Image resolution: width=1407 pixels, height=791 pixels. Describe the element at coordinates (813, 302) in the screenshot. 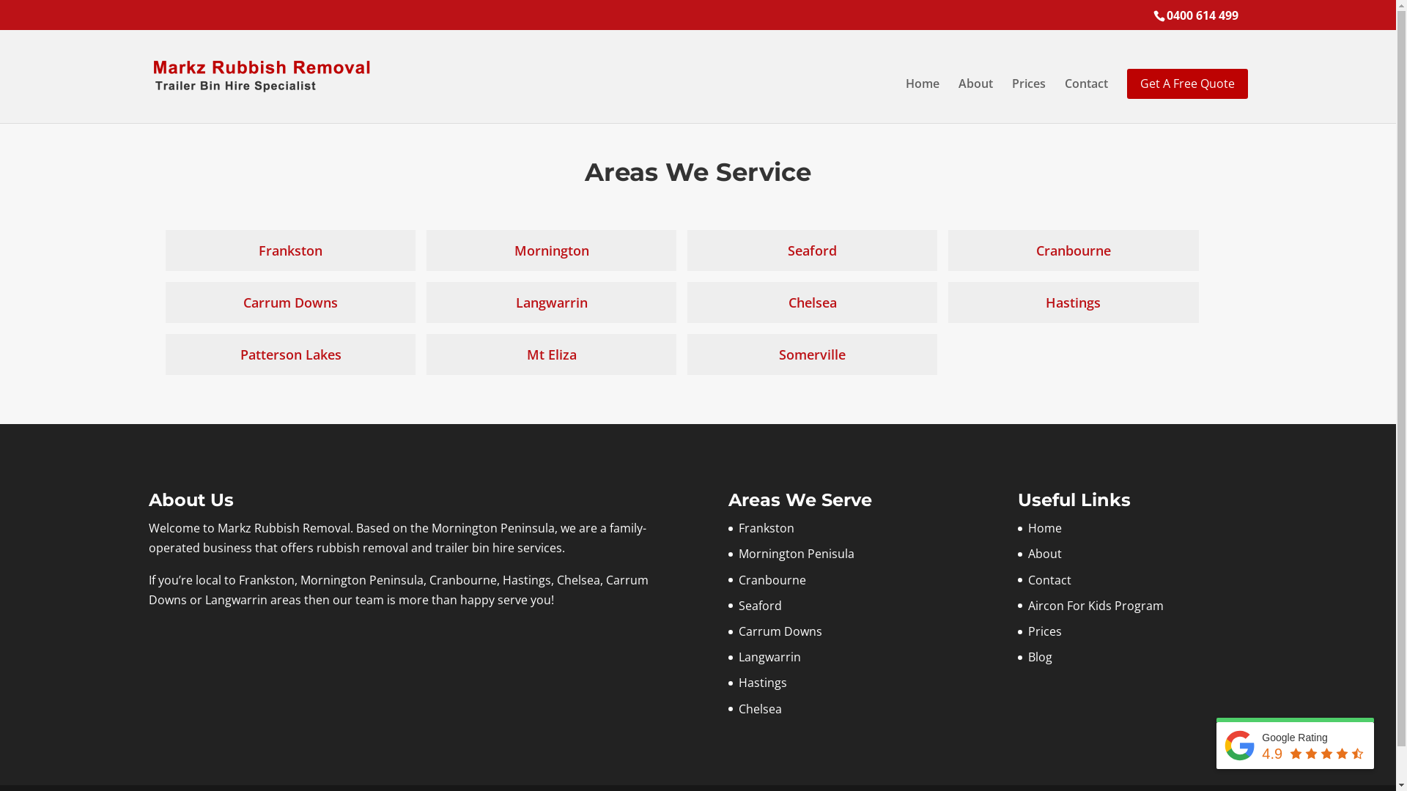

I see `Chelsea` at that location.